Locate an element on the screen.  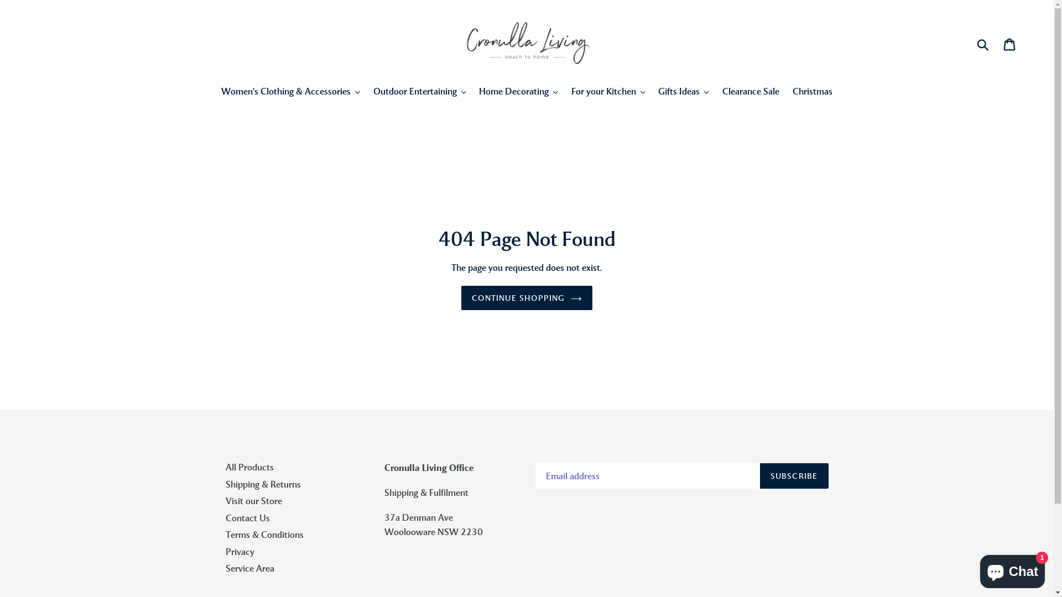
Christmas is located at coordinates (813, 93).